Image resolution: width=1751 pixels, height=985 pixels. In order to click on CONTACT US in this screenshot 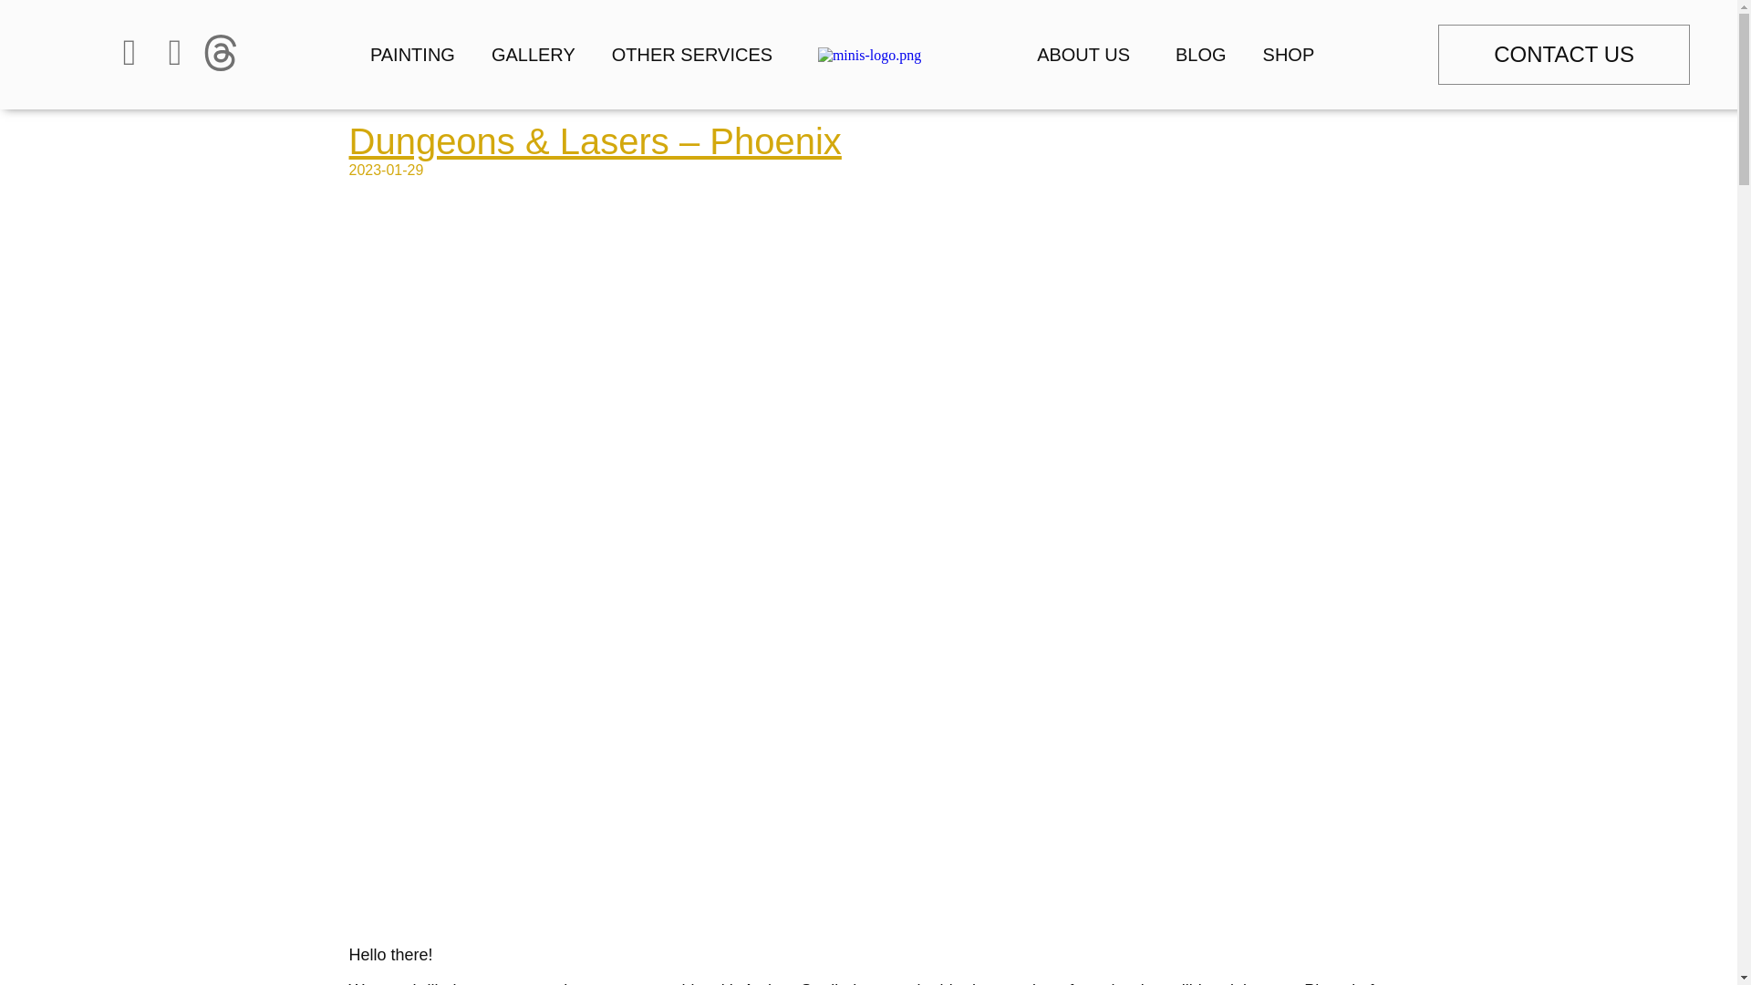, I will do `click(1563, 55)`.